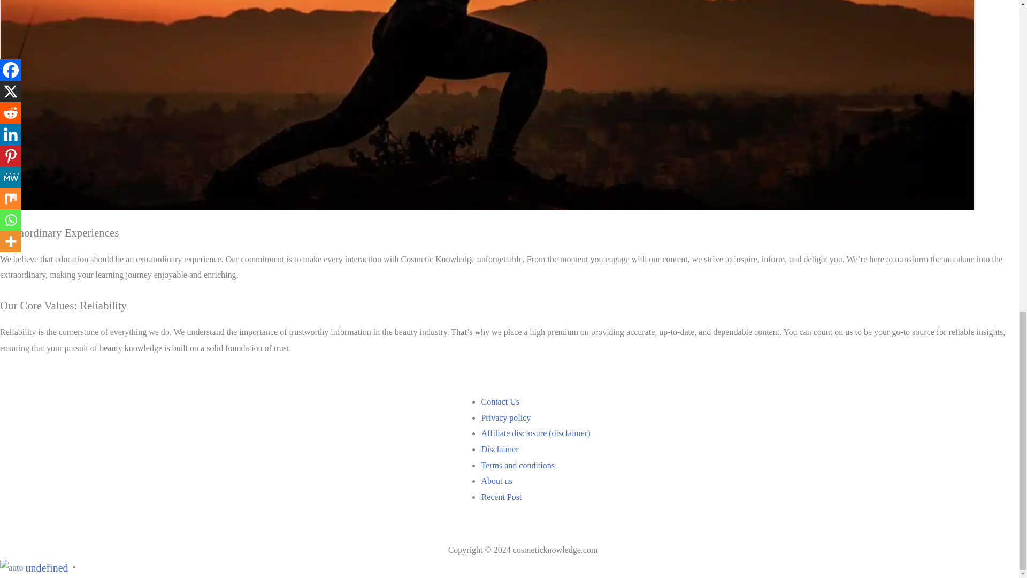 This screenshot has width=1027, height=578. I want to click on About us, so click(496, 481).